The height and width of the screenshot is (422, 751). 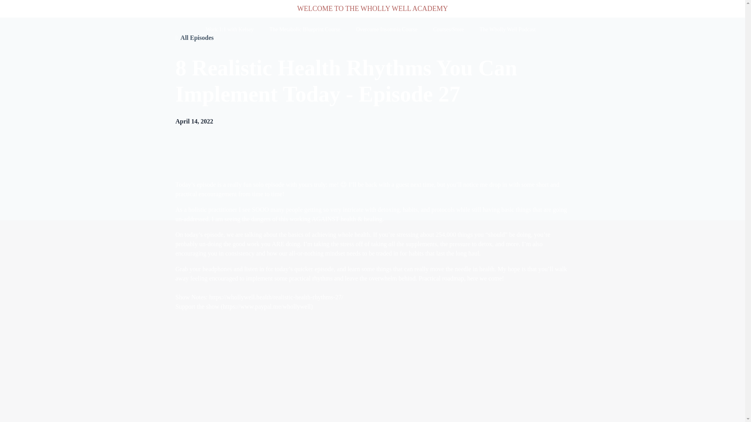 I want to click on The Metabolic Blueprint Course, so click(x=305, y=30).